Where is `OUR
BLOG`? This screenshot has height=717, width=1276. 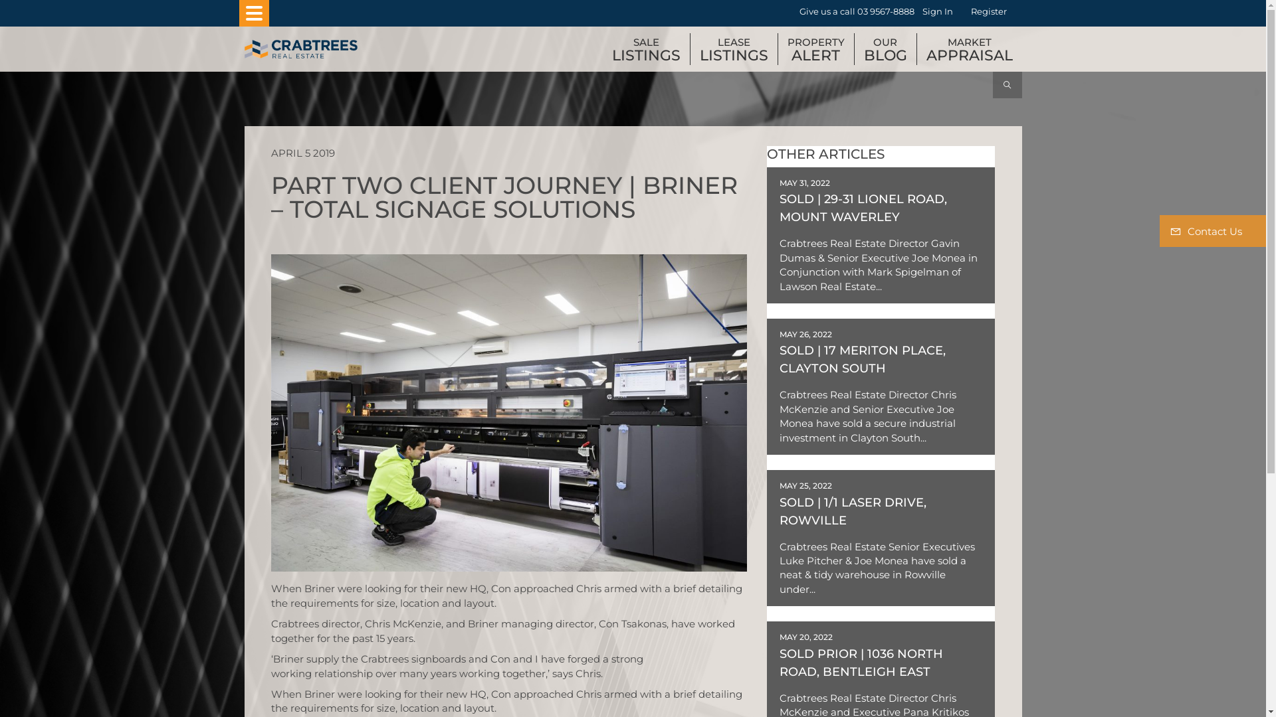
OUR
BLOG is located at coordinates (885, 49).